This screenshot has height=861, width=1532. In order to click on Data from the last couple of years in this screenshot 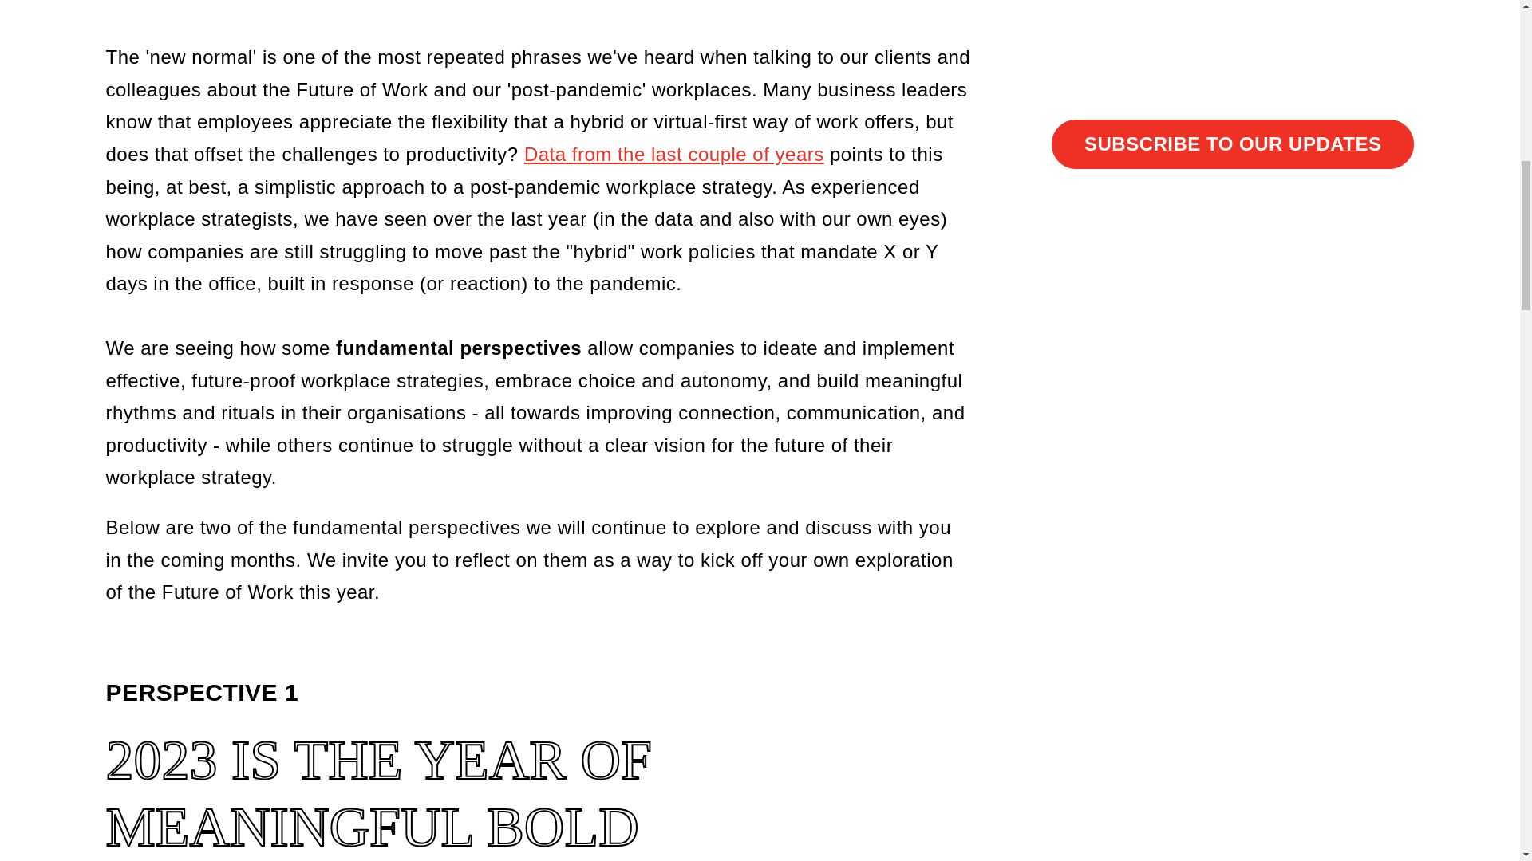, I will do `click(673, 155)`.